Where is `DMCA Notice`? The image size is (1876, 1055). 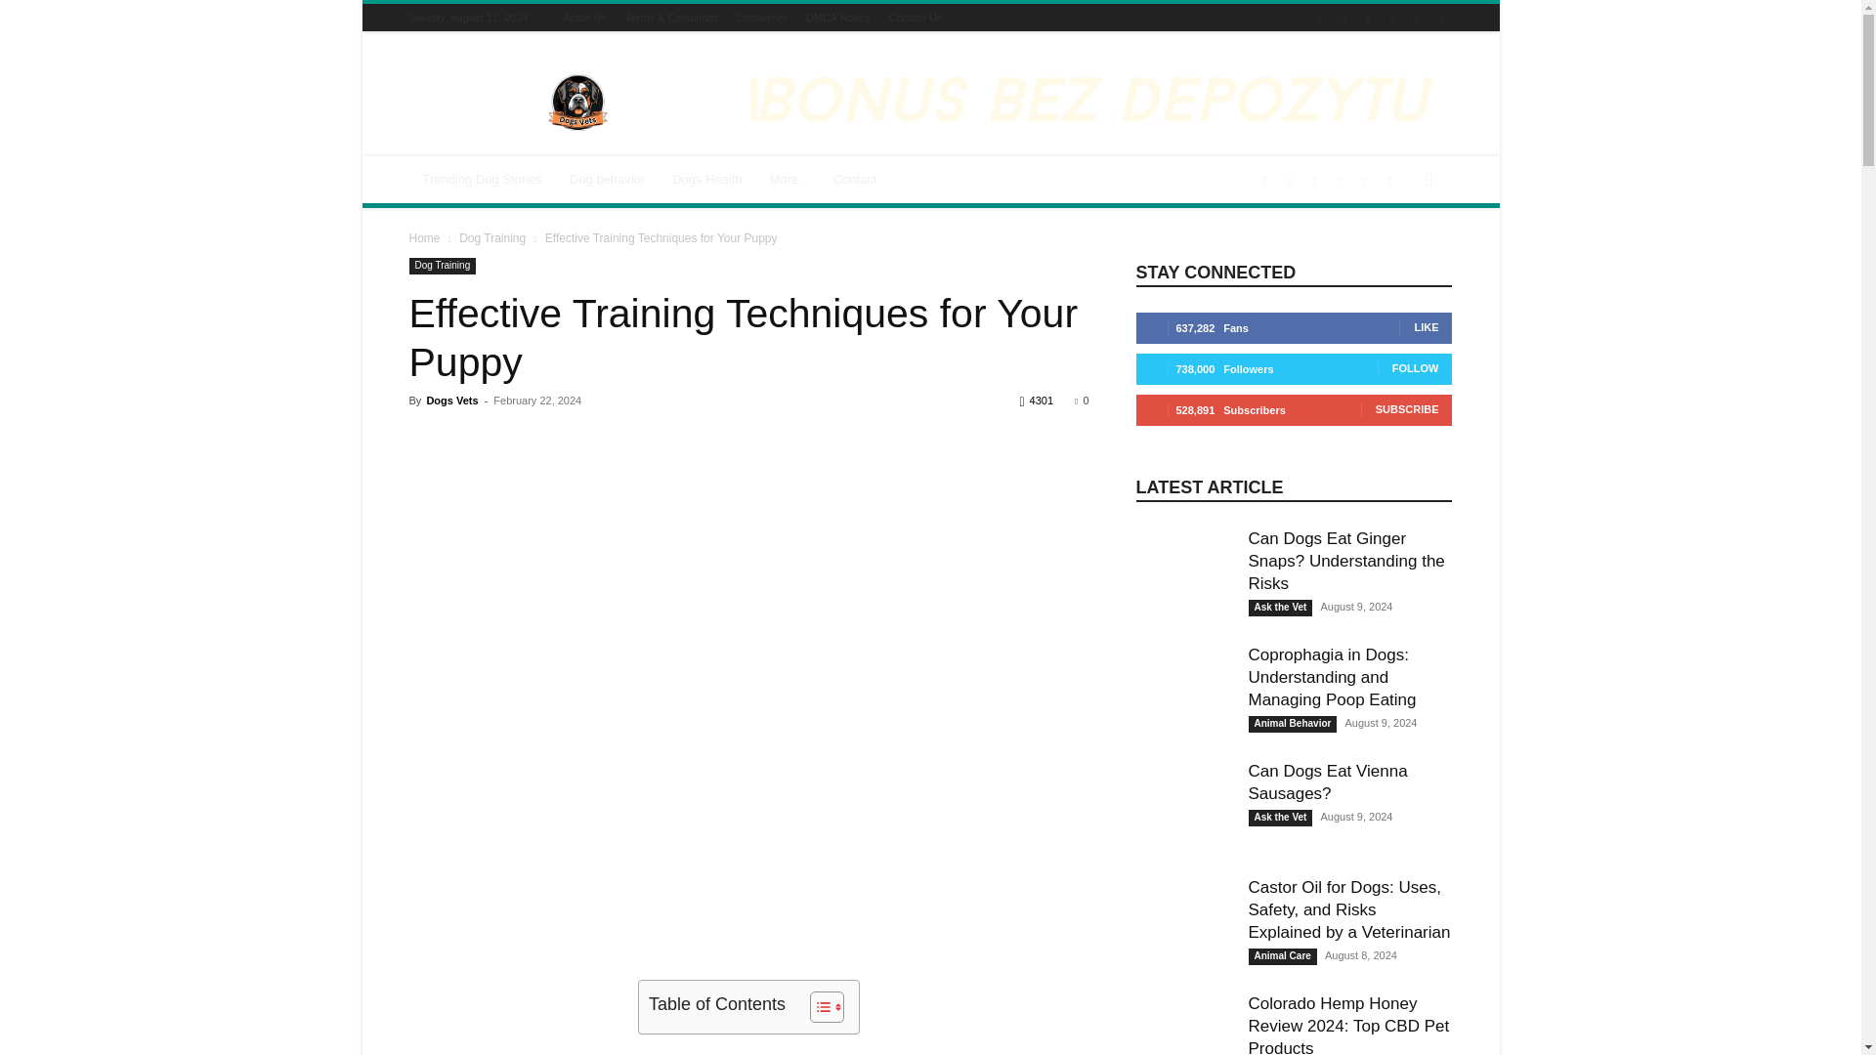
DMCA Notice is located at coordinates (838, 17).